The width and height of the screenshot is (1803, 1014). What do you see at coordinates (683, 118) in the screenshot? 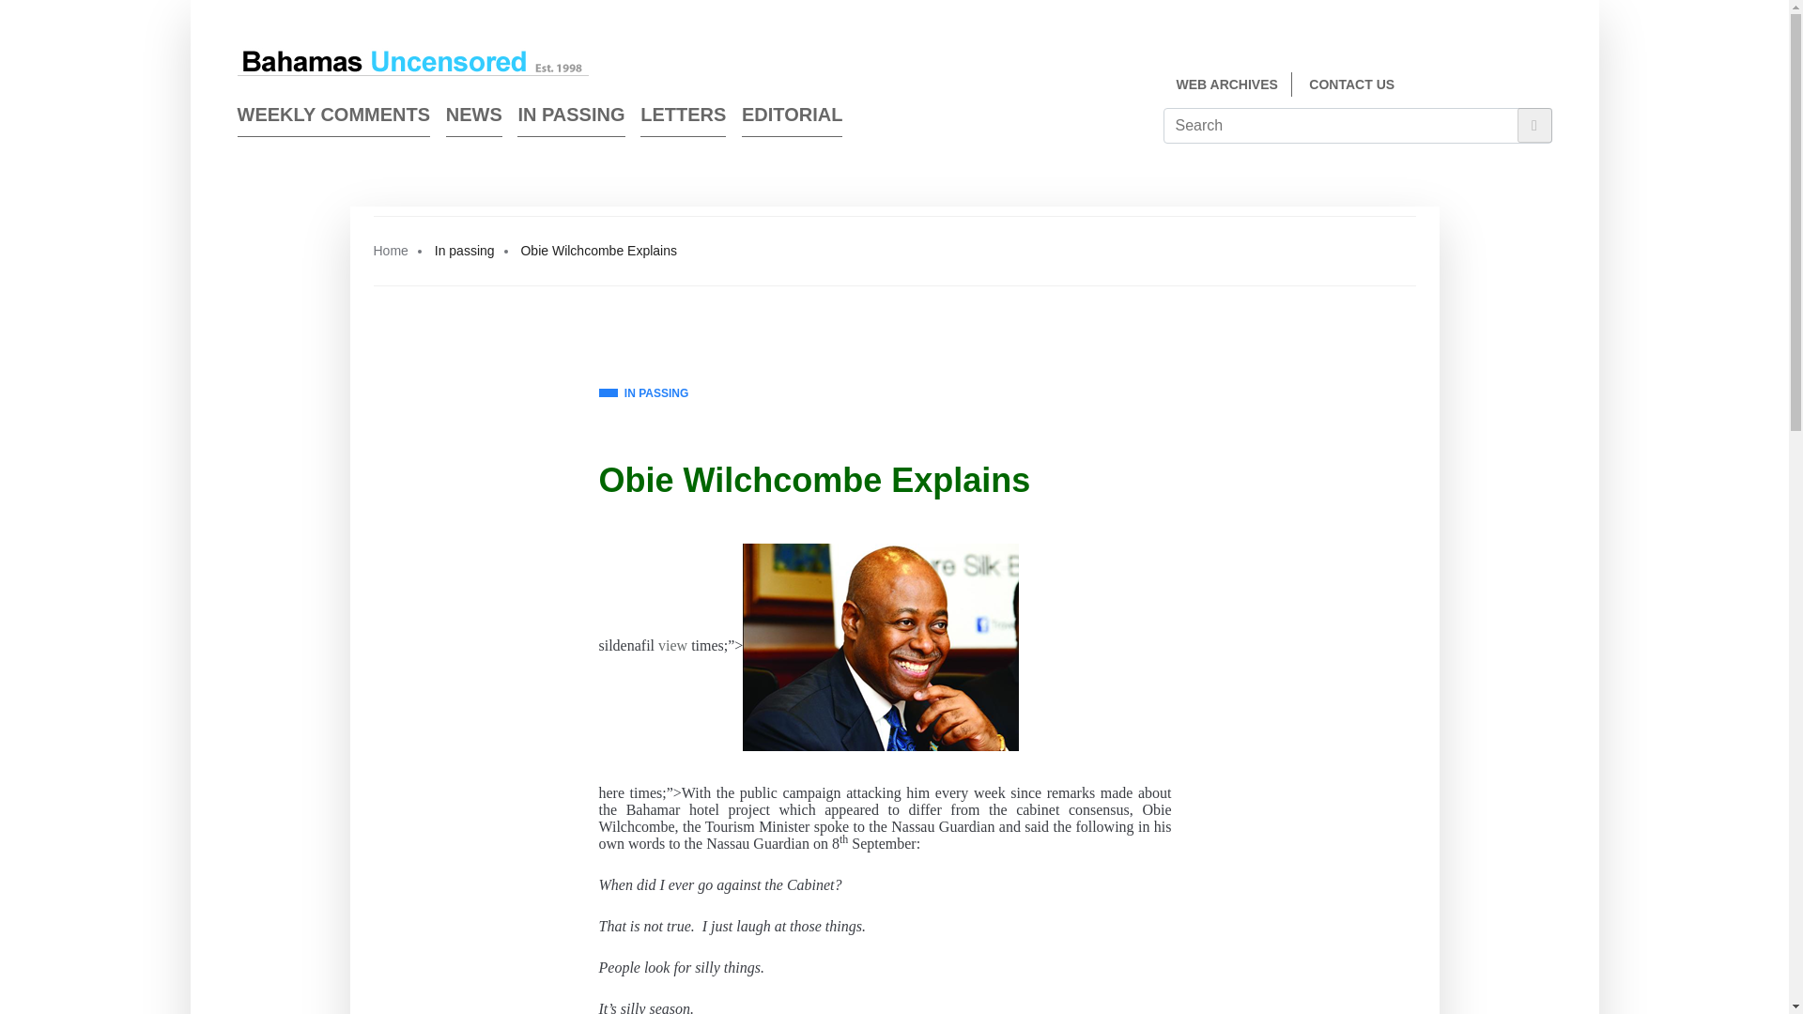
I see `LETTERS` at bounding box center [683, 118].